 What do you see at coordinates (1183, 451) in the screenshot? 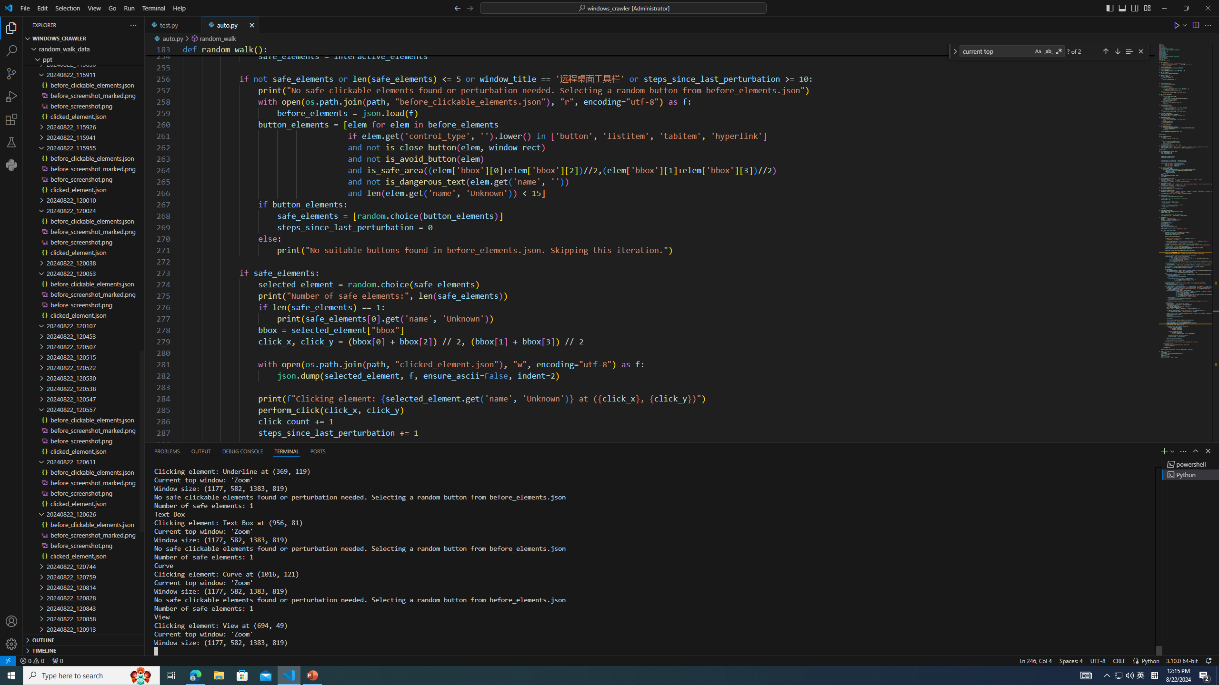
I see `Views and More Actions...` at bounding box center [1183, 451].